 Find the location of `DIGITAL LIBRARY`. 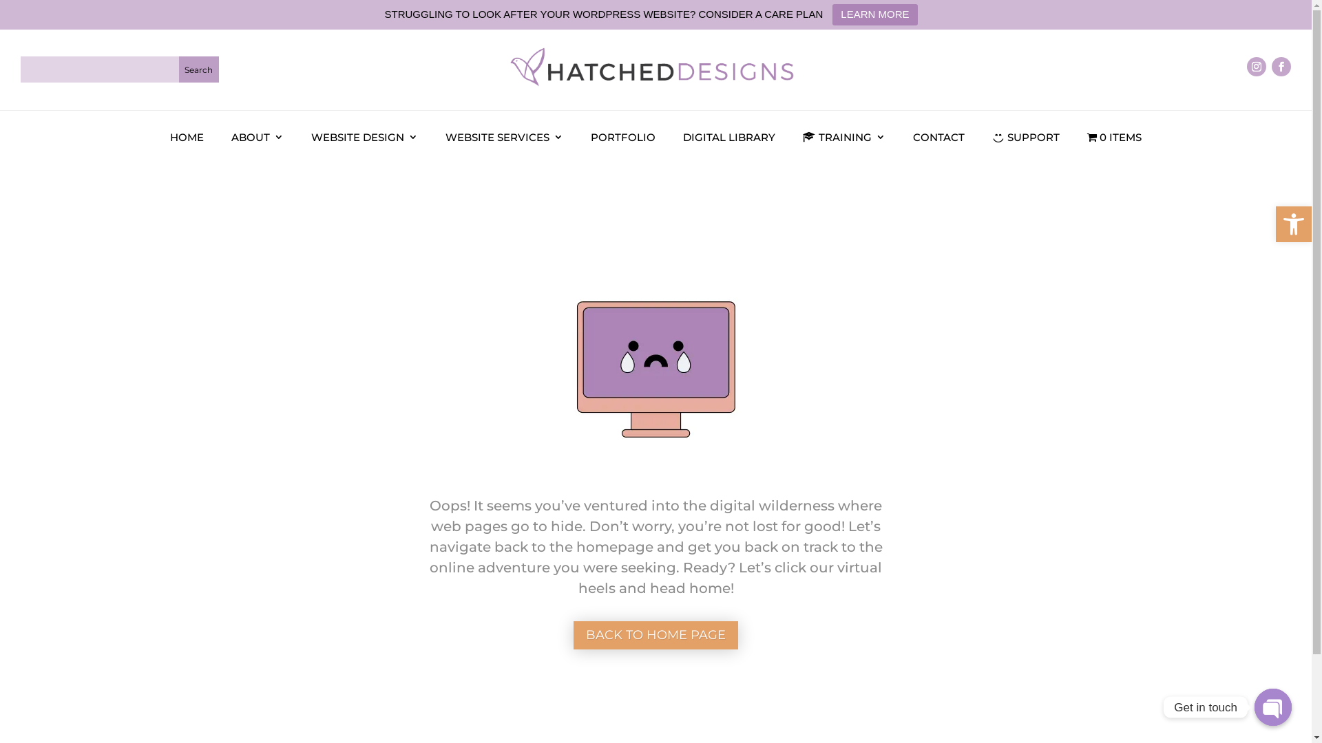

DIGITAL LIBRARY is located at coordinates (729, 138).